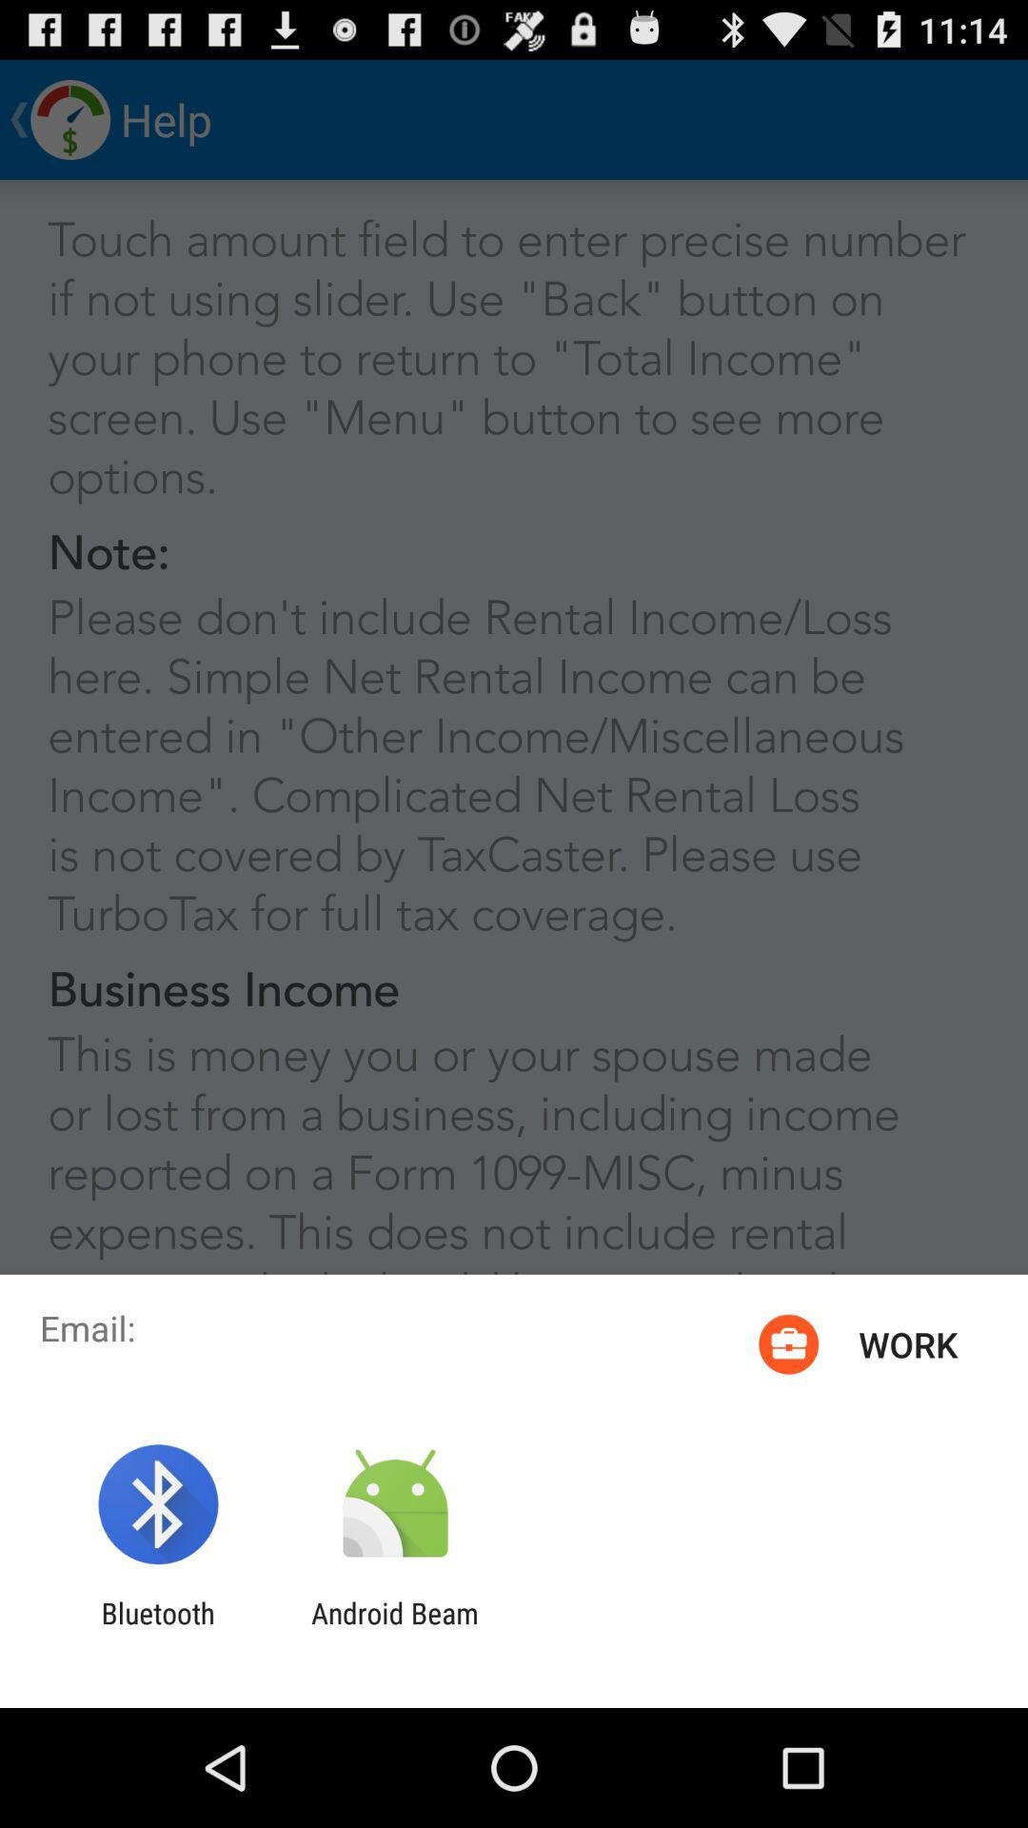 The height and width of the screenshot is (1828, 1028). Describe the element at coordinates (158, 1630) in the screenshot. I see `swipe until the bluetooth icon` at that location.